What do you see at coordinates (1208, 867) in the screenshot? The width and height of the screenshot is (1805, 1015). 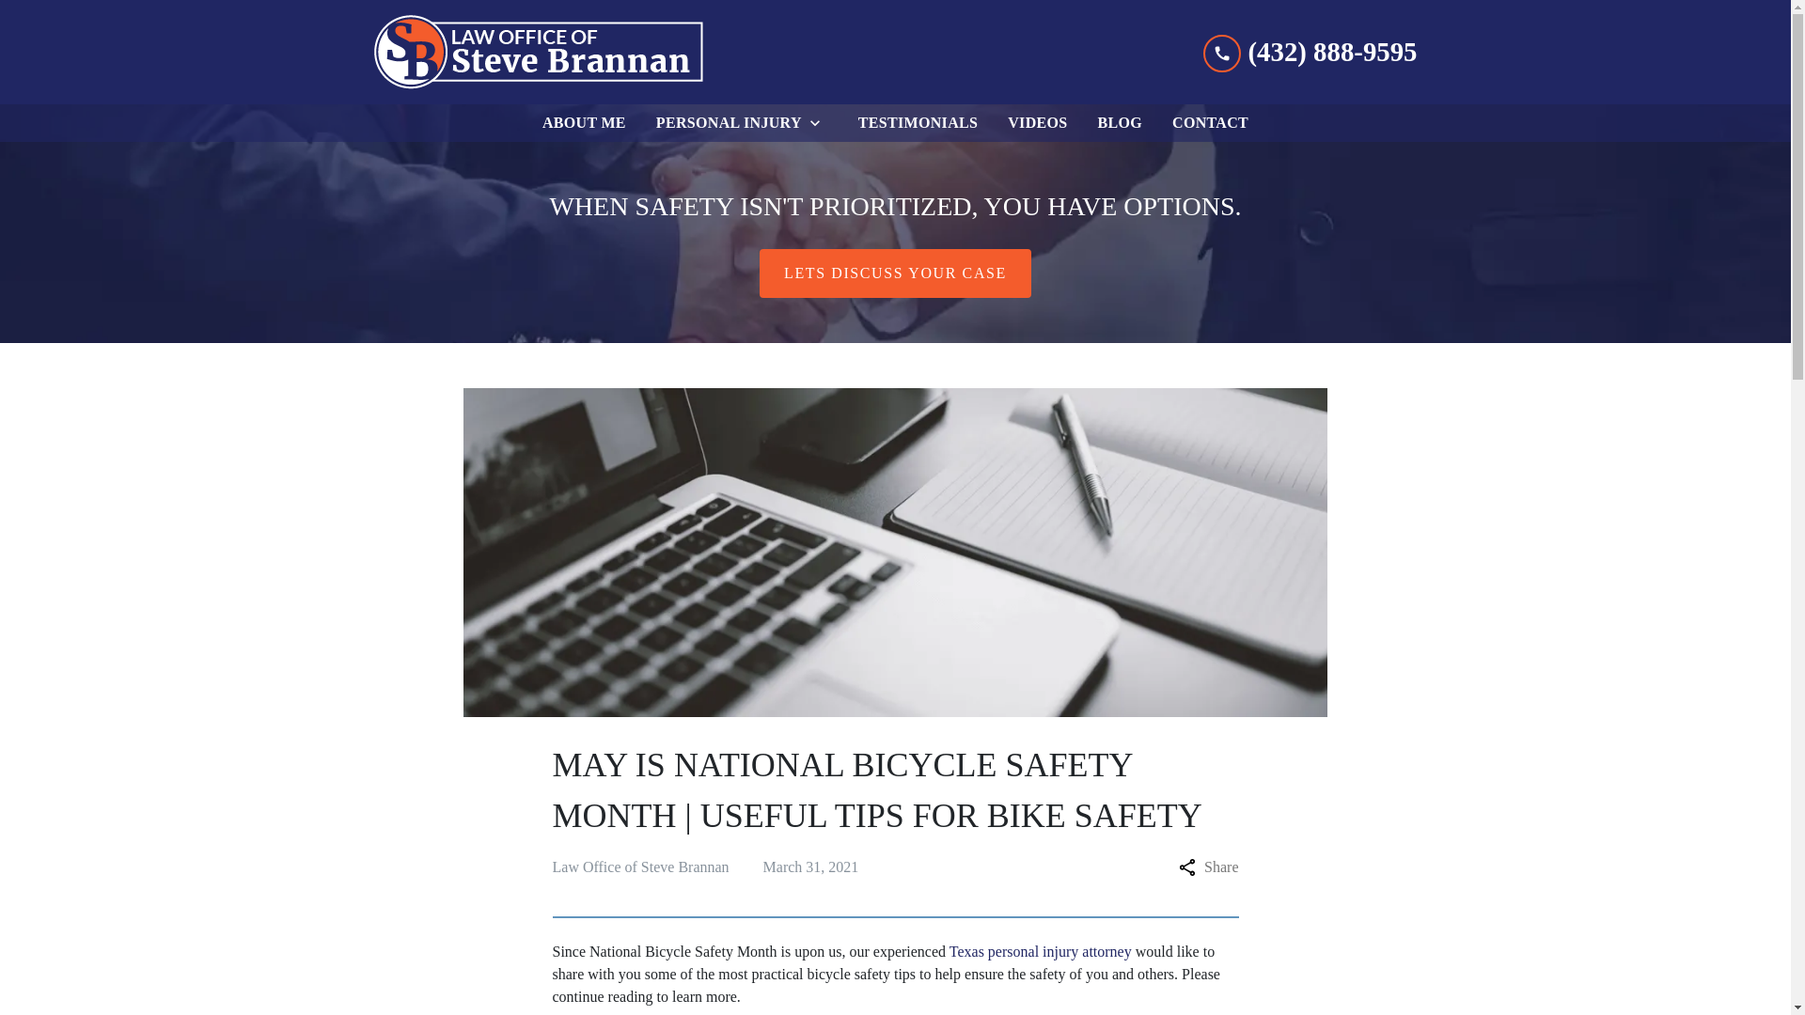 I see `Share` at bounding box center [1208, 867].